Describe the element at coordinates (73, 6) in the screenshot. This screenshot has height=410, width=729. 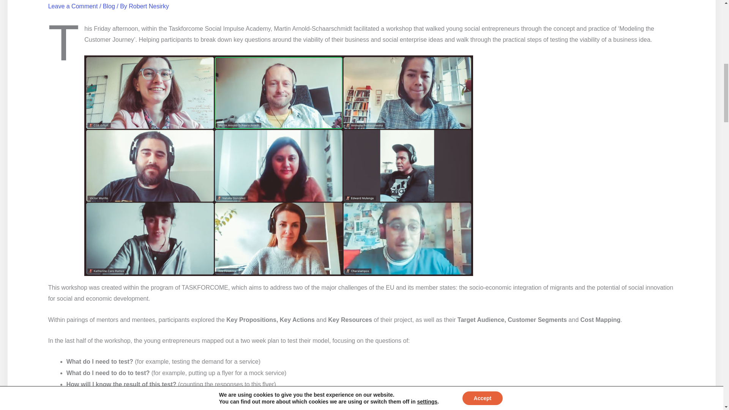
I see `Leave a Comment` at that location.